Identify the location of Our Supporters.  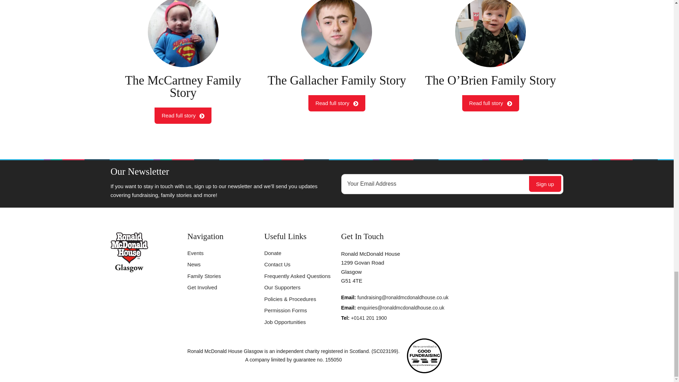
(194, 264).